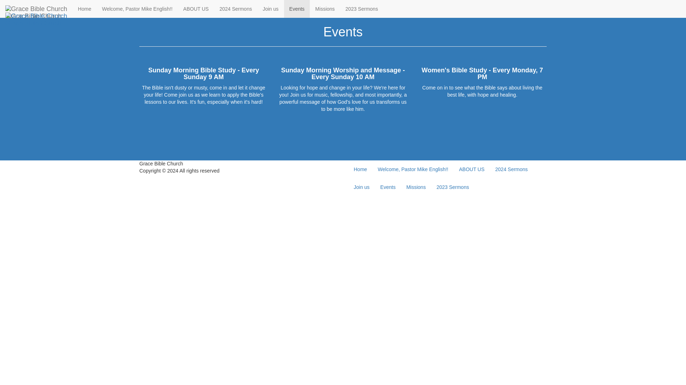 The image size is (686, 385). What do you see at coordinates (472, 169) in the screenshot?
I see `ABOUT US` at bounding box center [472, 169].